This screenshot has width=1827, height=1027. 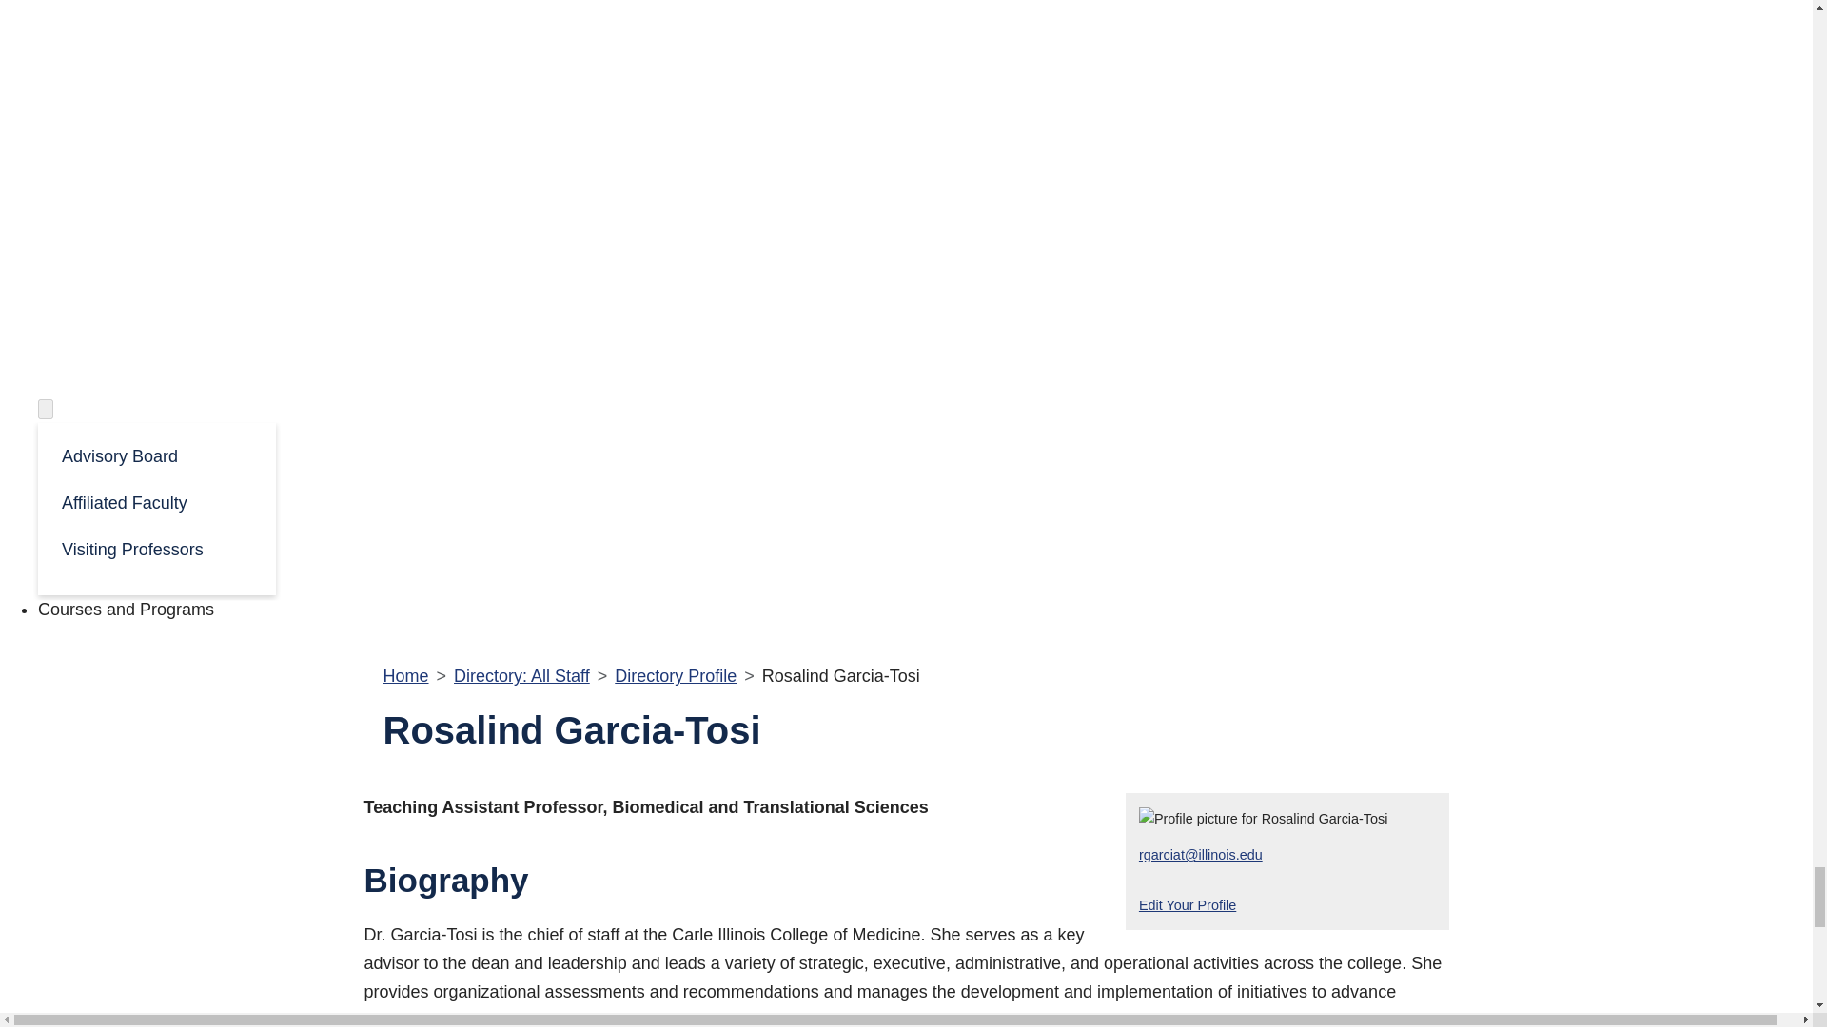 What do you see at coordinates (521, 675) in the screenshot?
I see `Directory: All Staff` at bounding box center [521, 675].